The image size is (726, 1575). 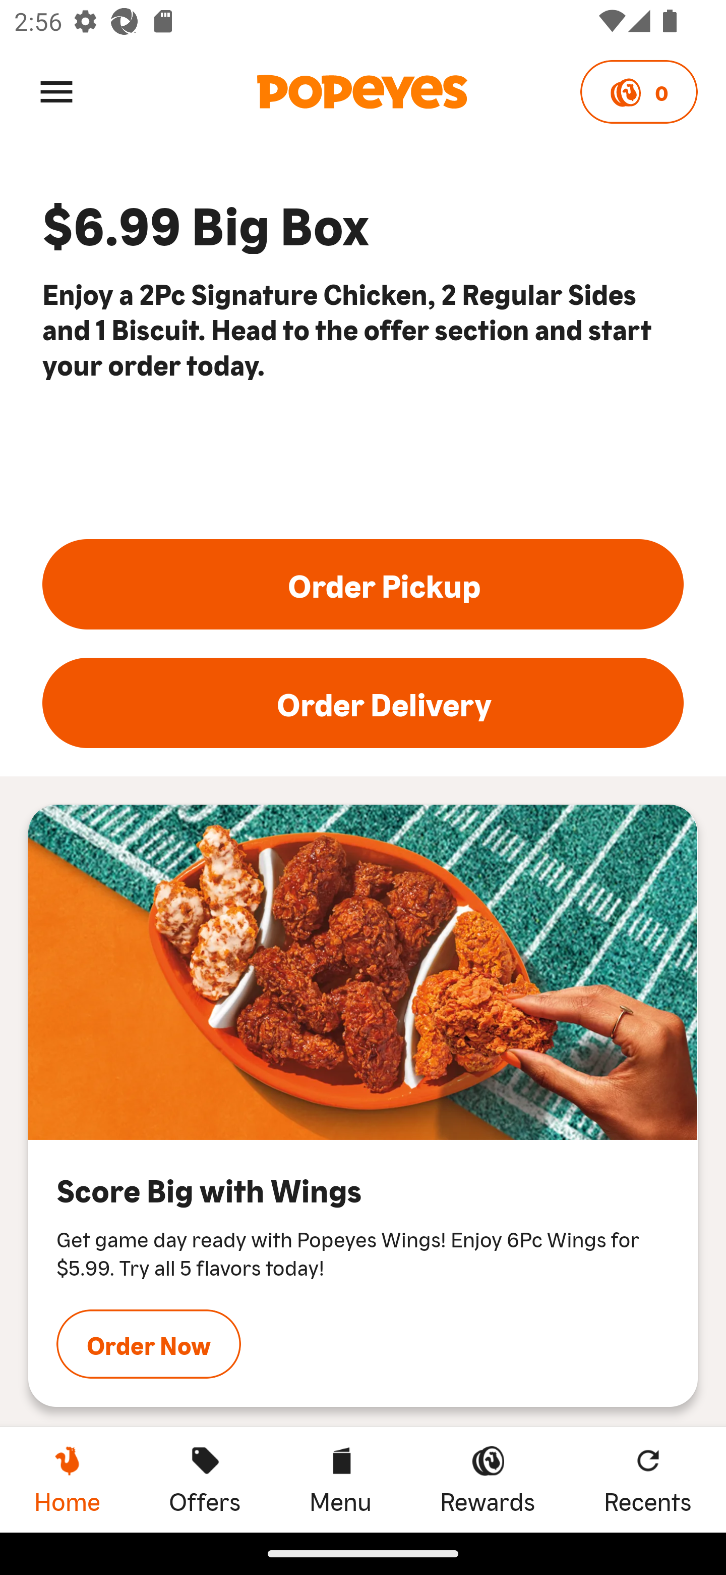 What do you see at coordinates (205, 1479) in the screenshot?
I see `Offers Offers Offers` at bounding box center [205, 1479].